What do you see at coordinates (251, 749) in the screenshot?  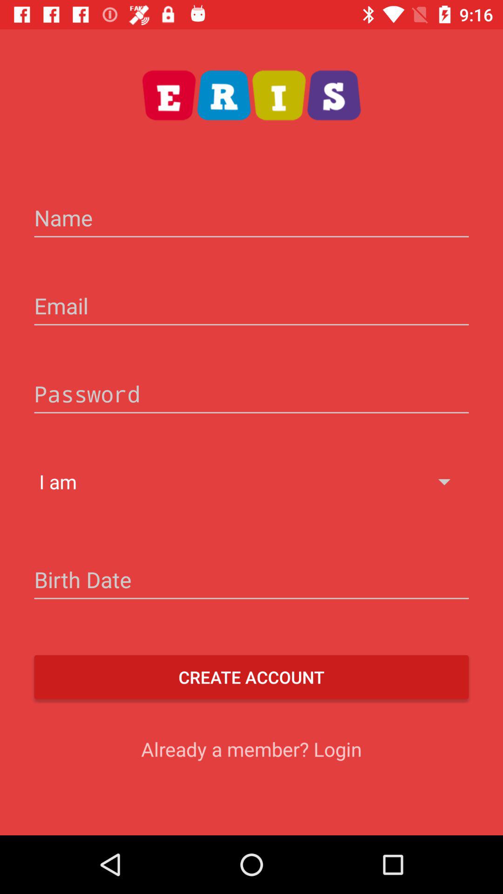 I see `open already a member item` at bounding box center [251, 749].